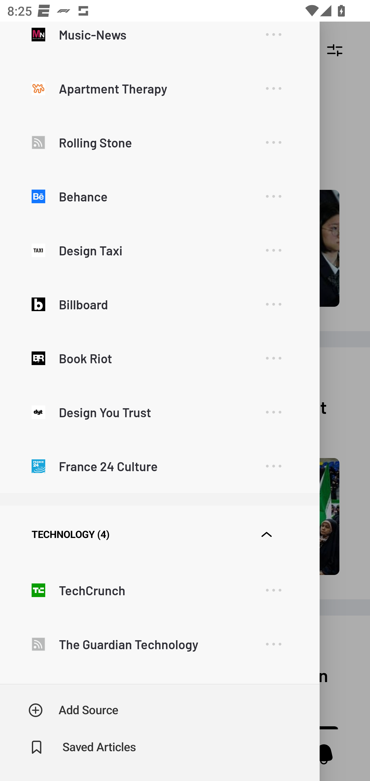 The height and width of the screenshot is (781, 370). What do you see at coordinates (273, 250) in the screenshot?
I see `More Options` at bounding box center [273, 250].